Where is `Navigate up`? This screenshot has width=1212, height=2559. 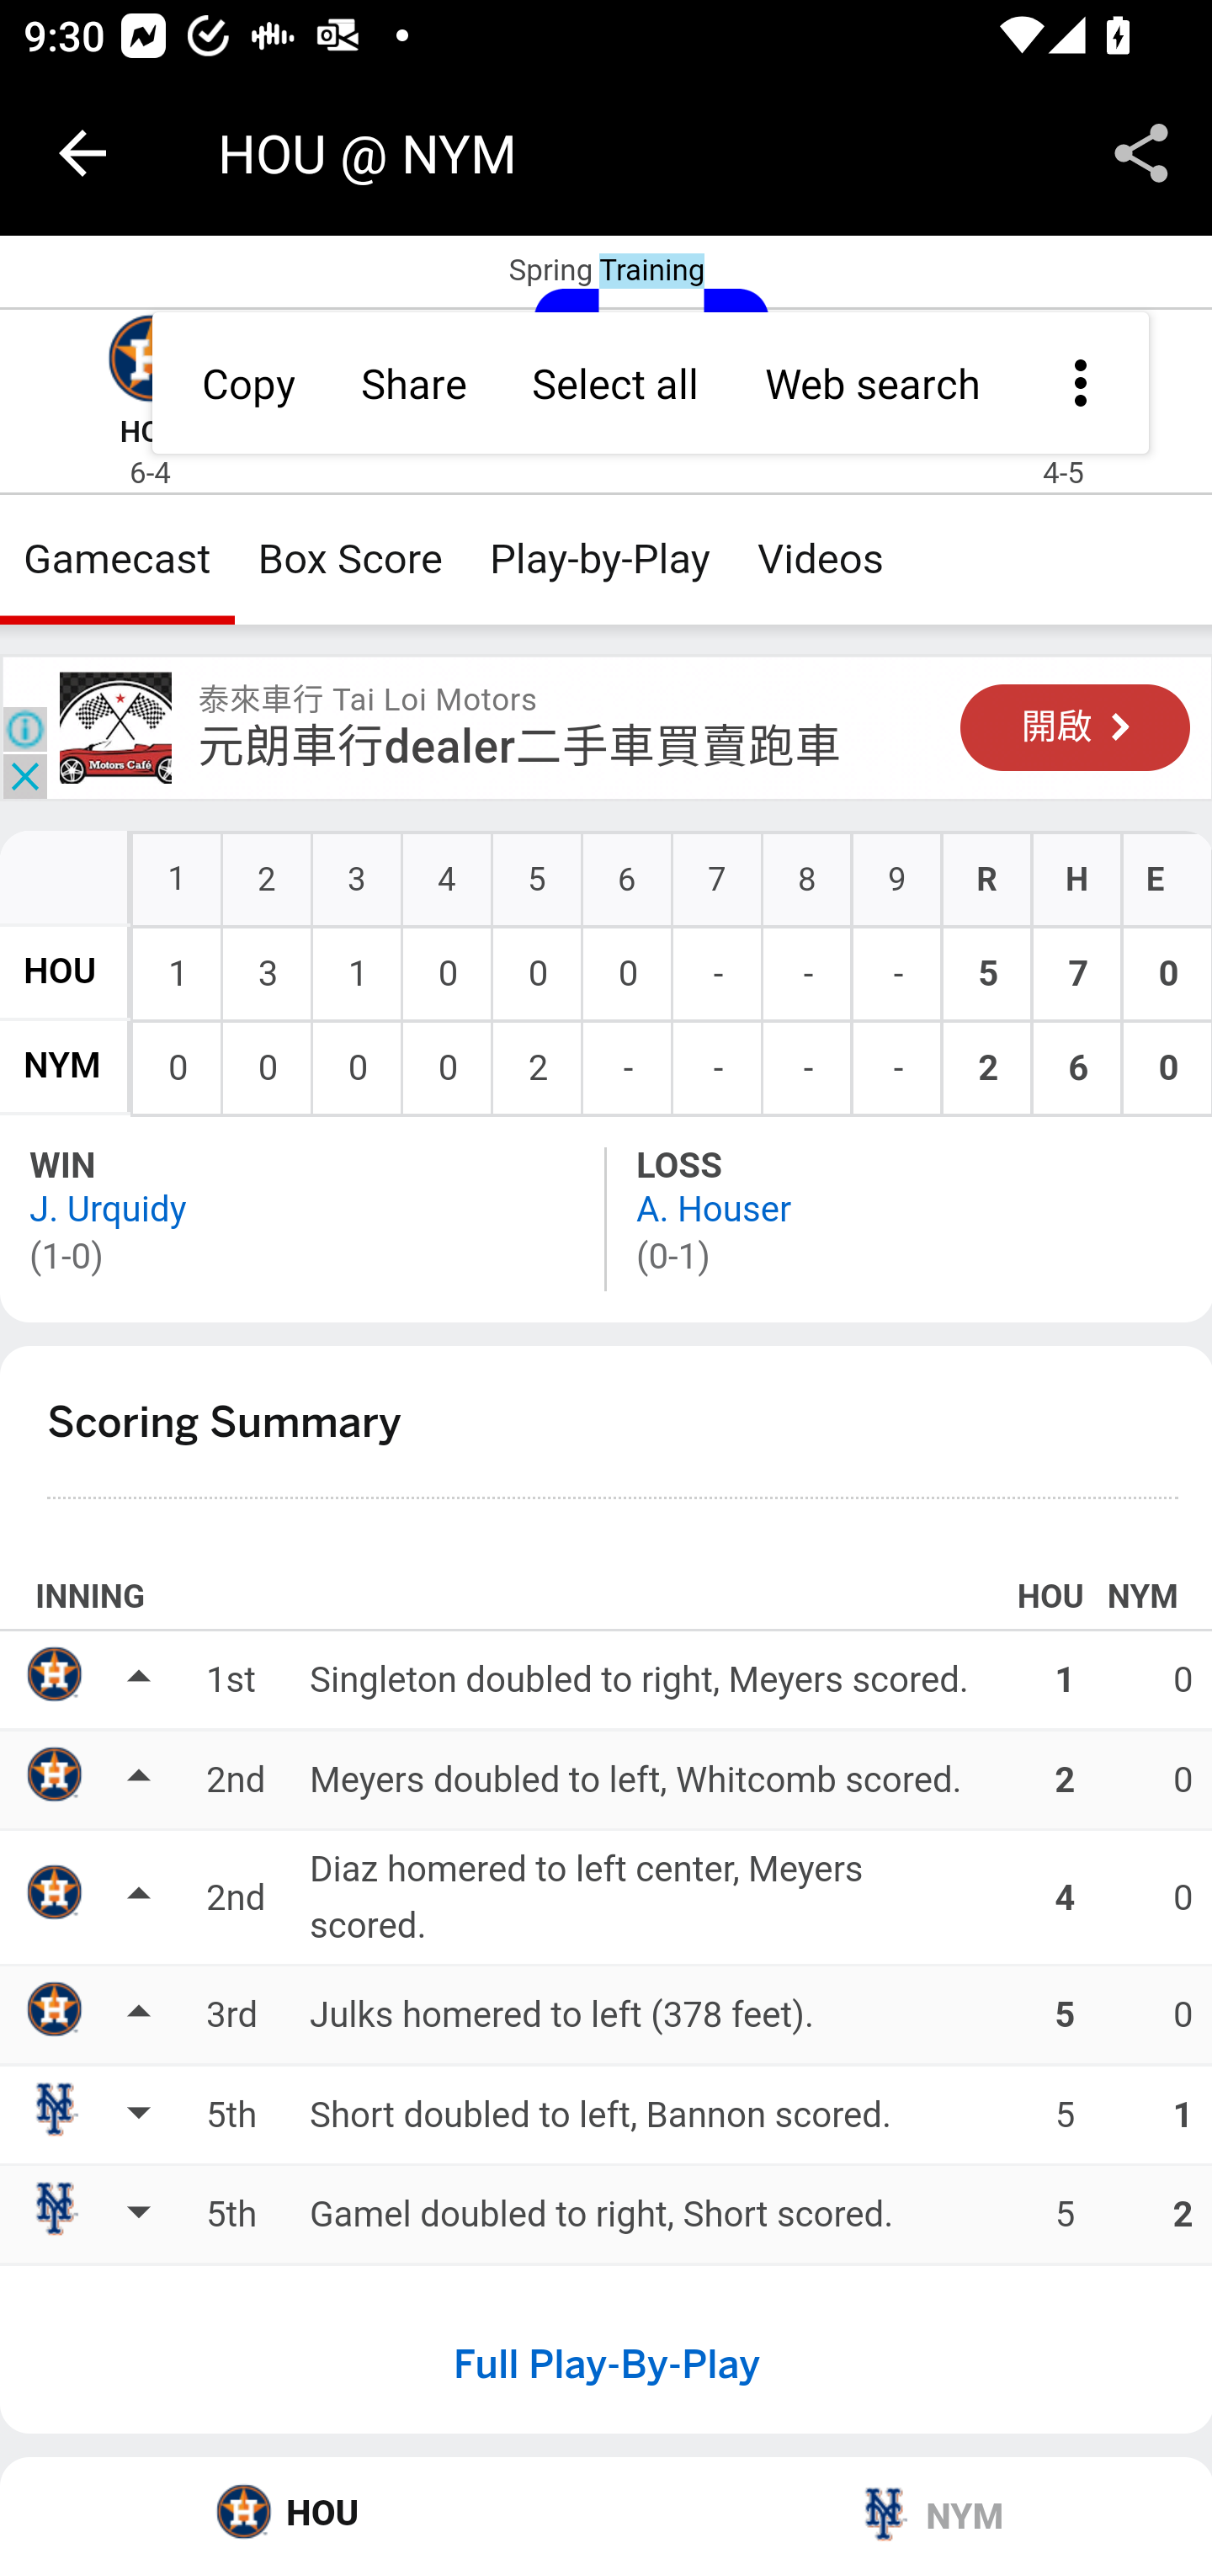 Navigate up is located at coordinates (82, 153).